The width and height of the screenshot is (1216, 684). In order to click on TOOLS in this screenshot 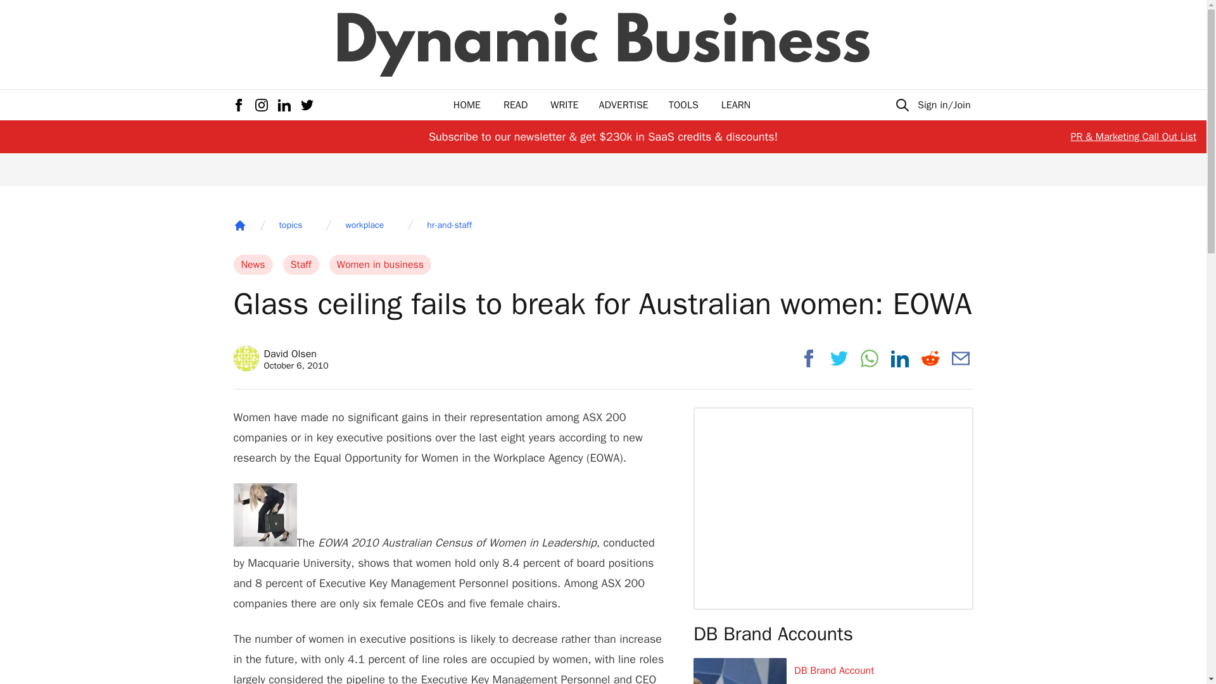, I will do `click(380, 265)`.